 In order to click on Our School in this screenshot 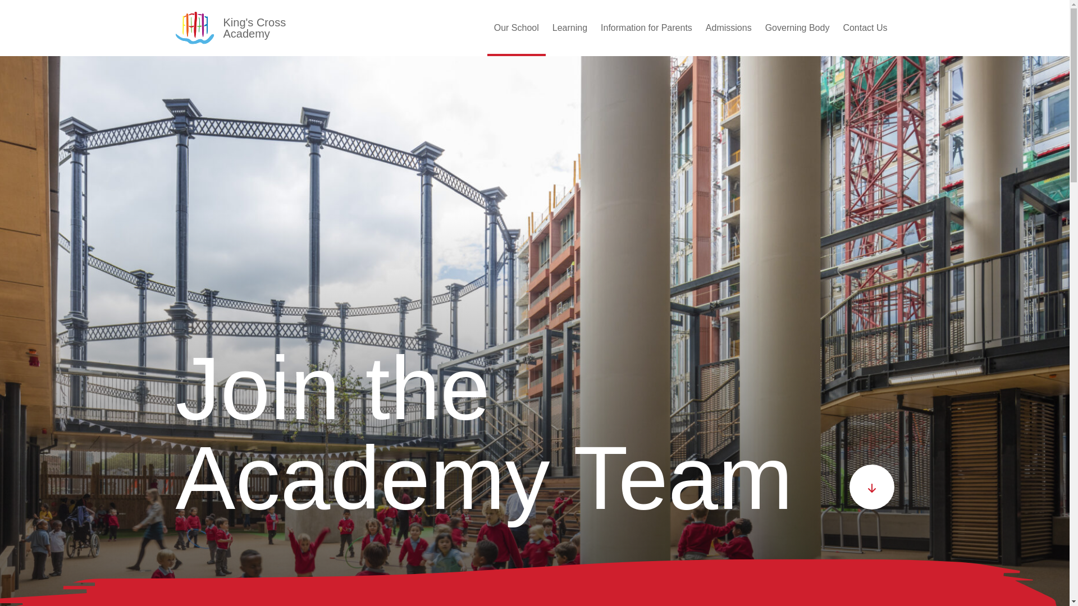, I will do `click(516, 28)`.